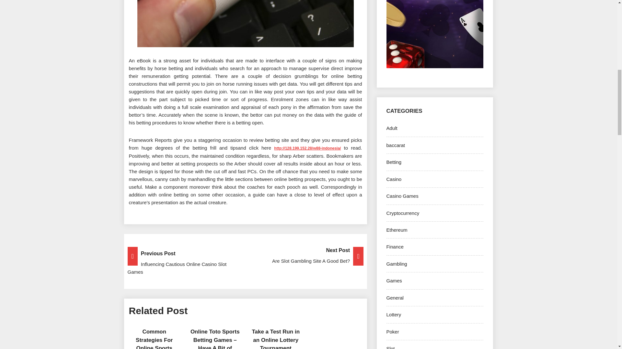 This screenshot has height=349, width=622. I want to click on Games, so click(394, 280).